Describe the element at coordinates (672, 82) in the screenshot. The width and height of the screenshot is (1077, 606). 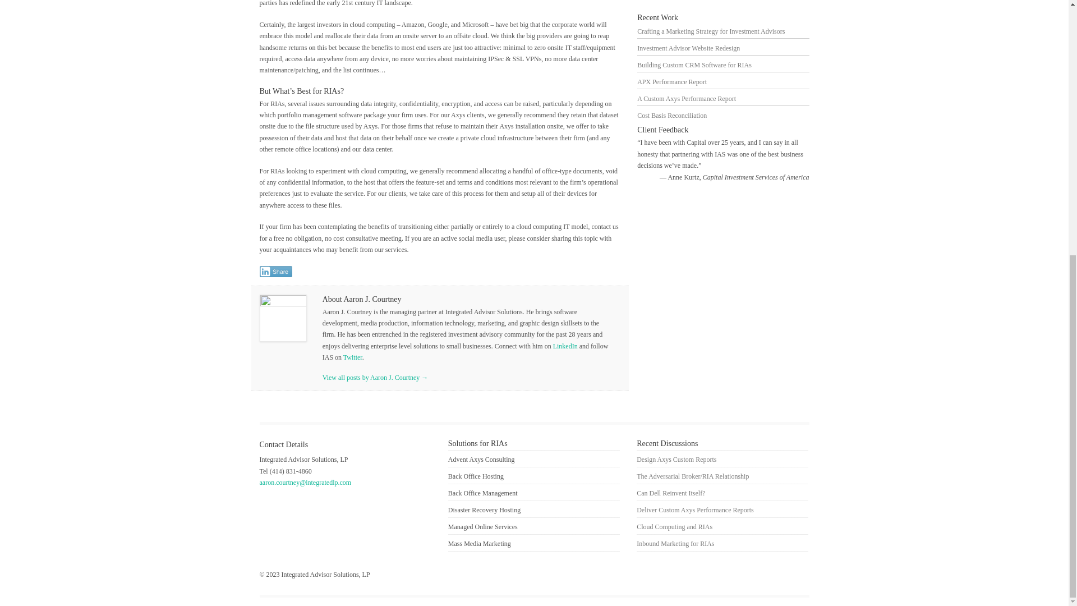
I see `Permanent link to APX Performance Report` at that location.